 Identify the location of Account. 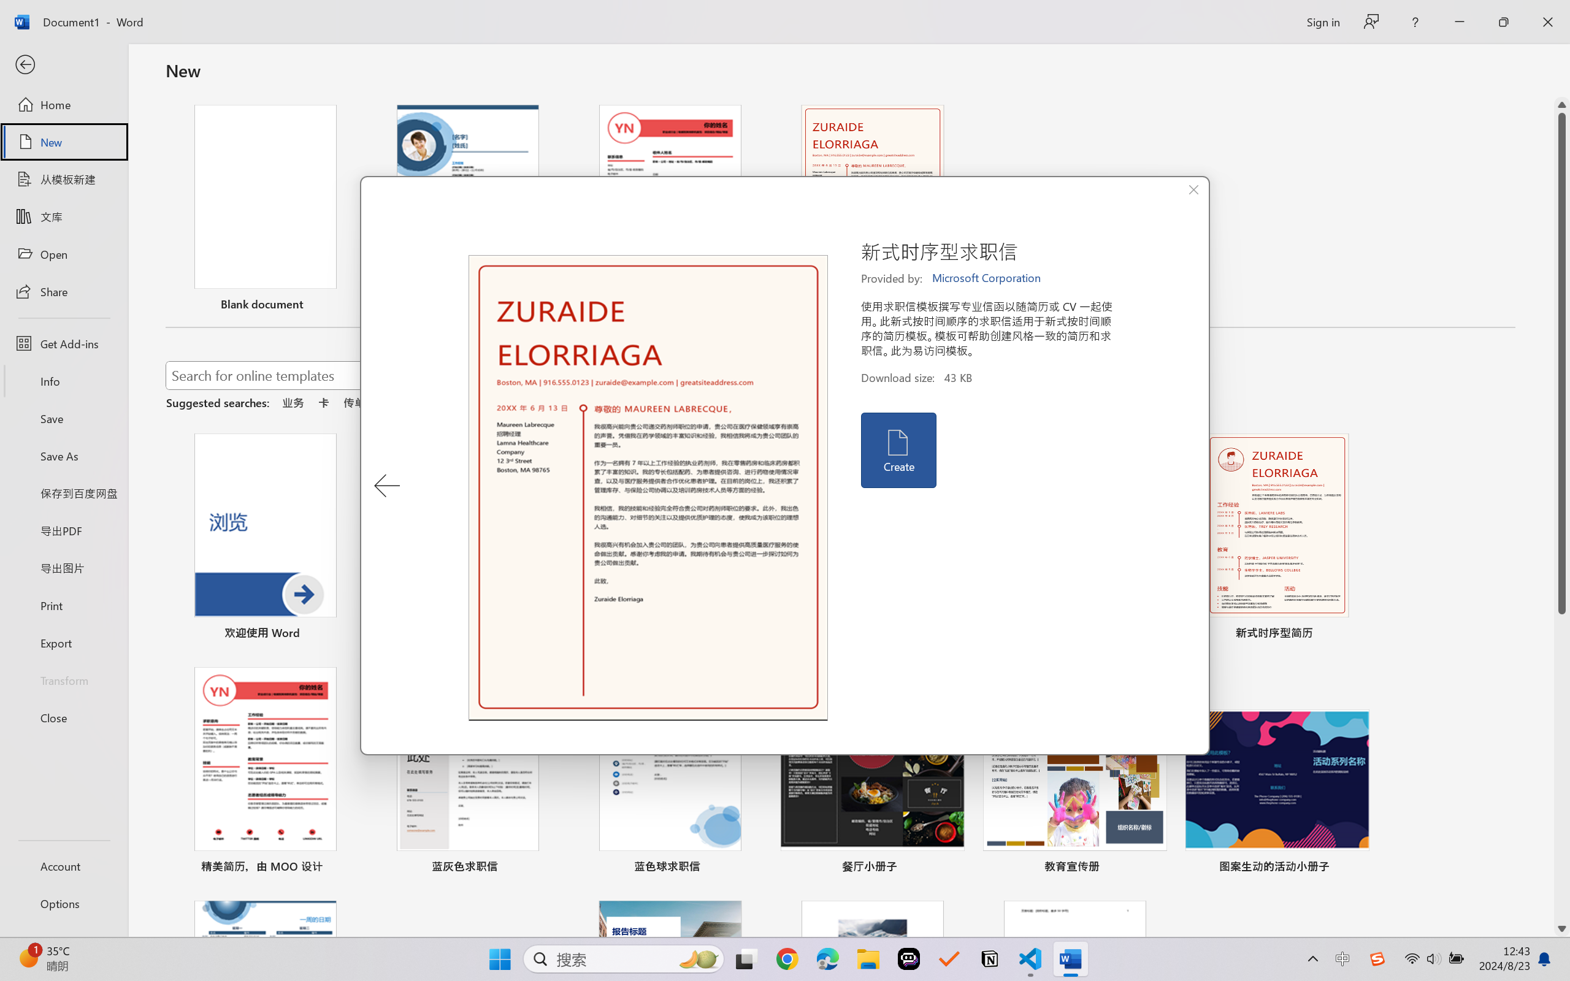
(64, 866).